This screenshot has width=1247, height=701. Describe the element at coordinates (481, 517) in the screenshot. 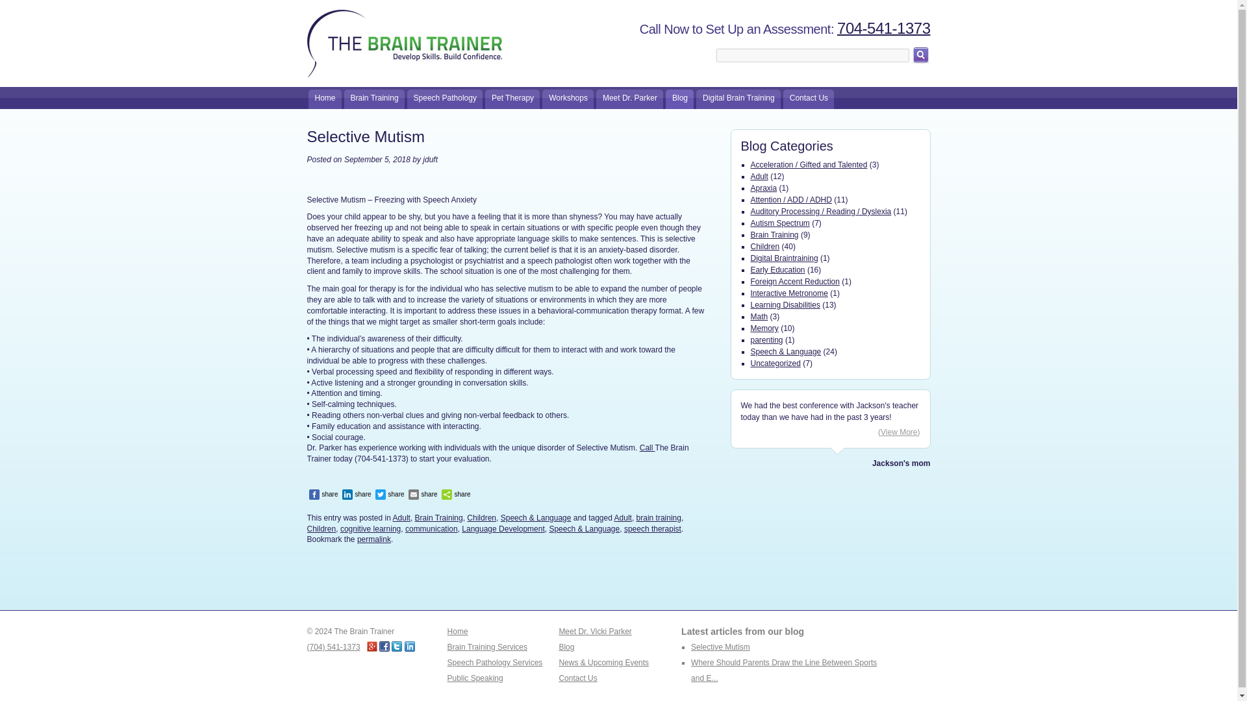

I see `Children` at that location.